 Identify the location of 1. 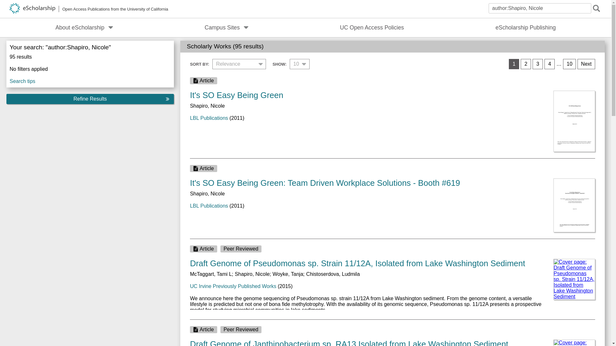
(514, 64).